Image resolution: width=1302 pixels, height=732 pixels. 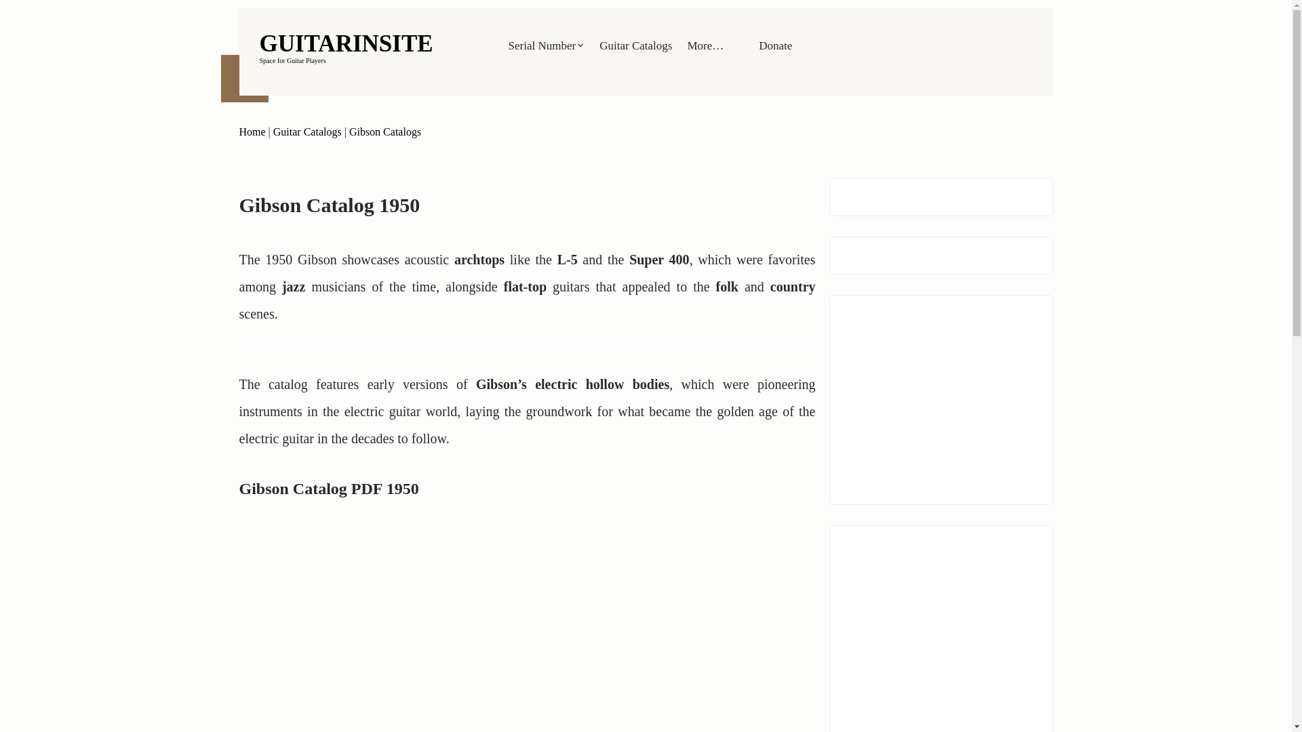 What do you see at coordinates (384, 131) in the screenshot?
I see `Guitar Catalogs` at bounding box center [384, 131].